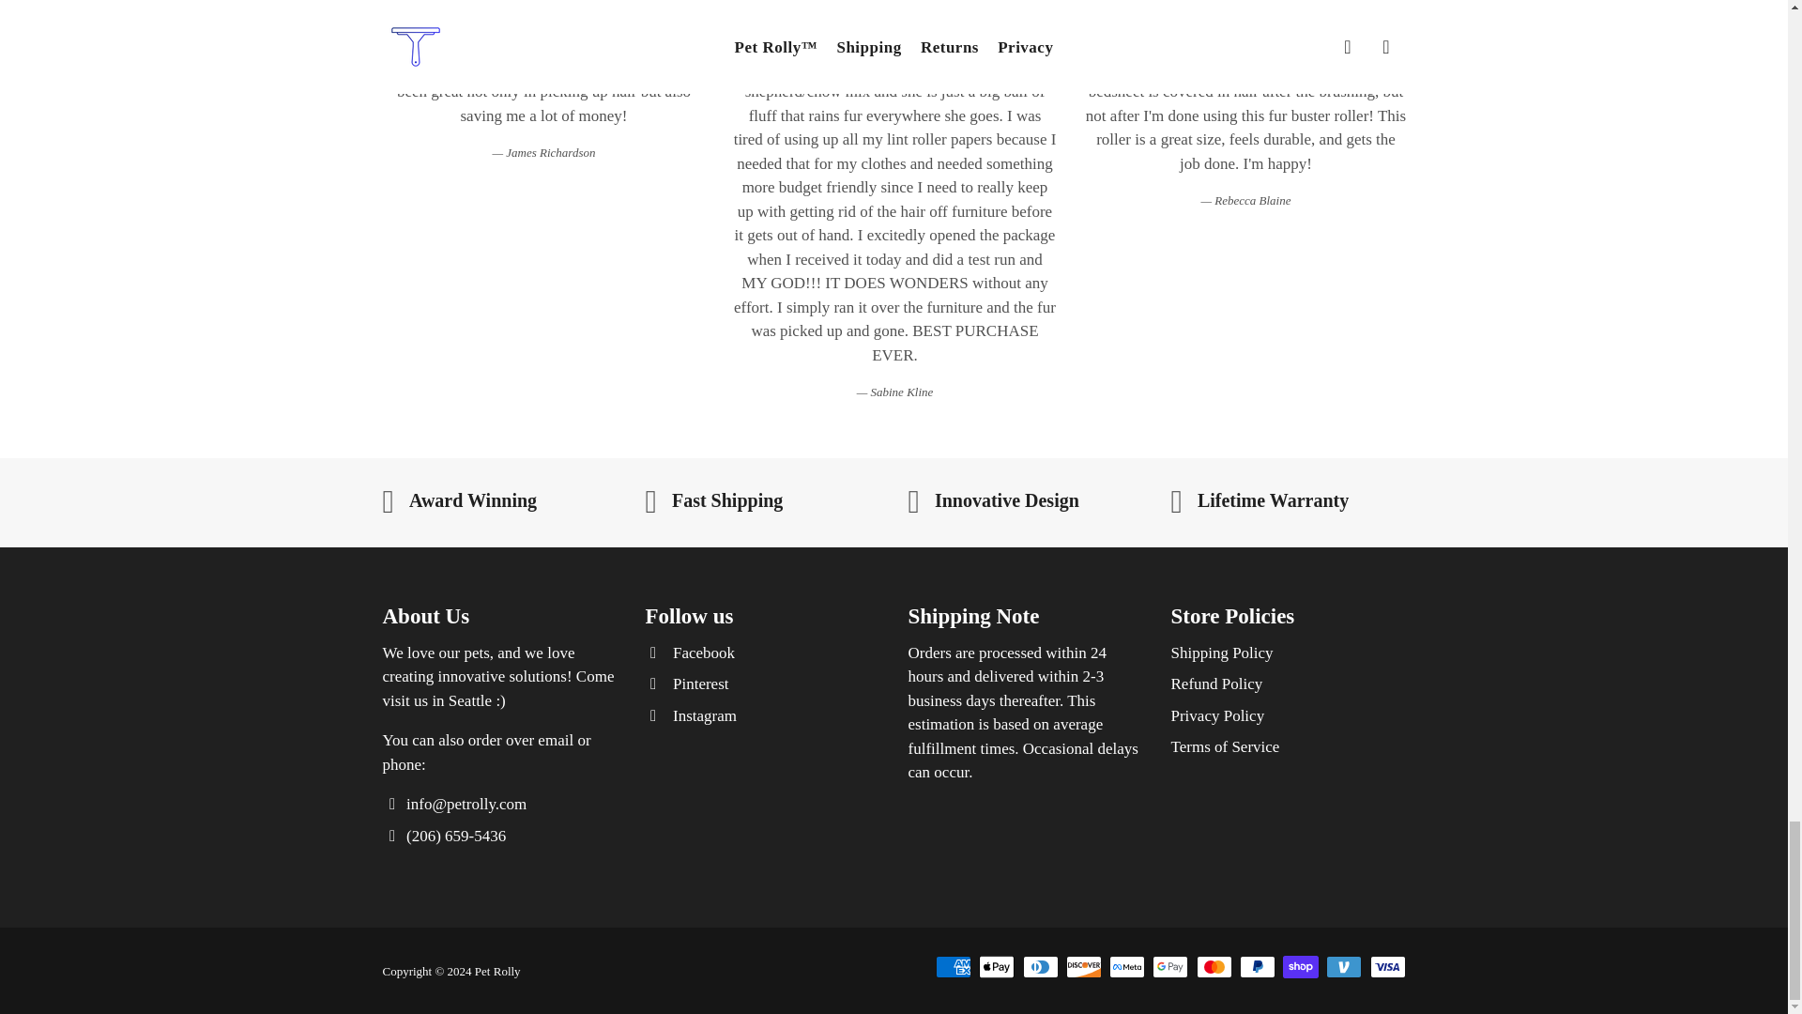  I want to click on Apple Pay, so click(996, 967).